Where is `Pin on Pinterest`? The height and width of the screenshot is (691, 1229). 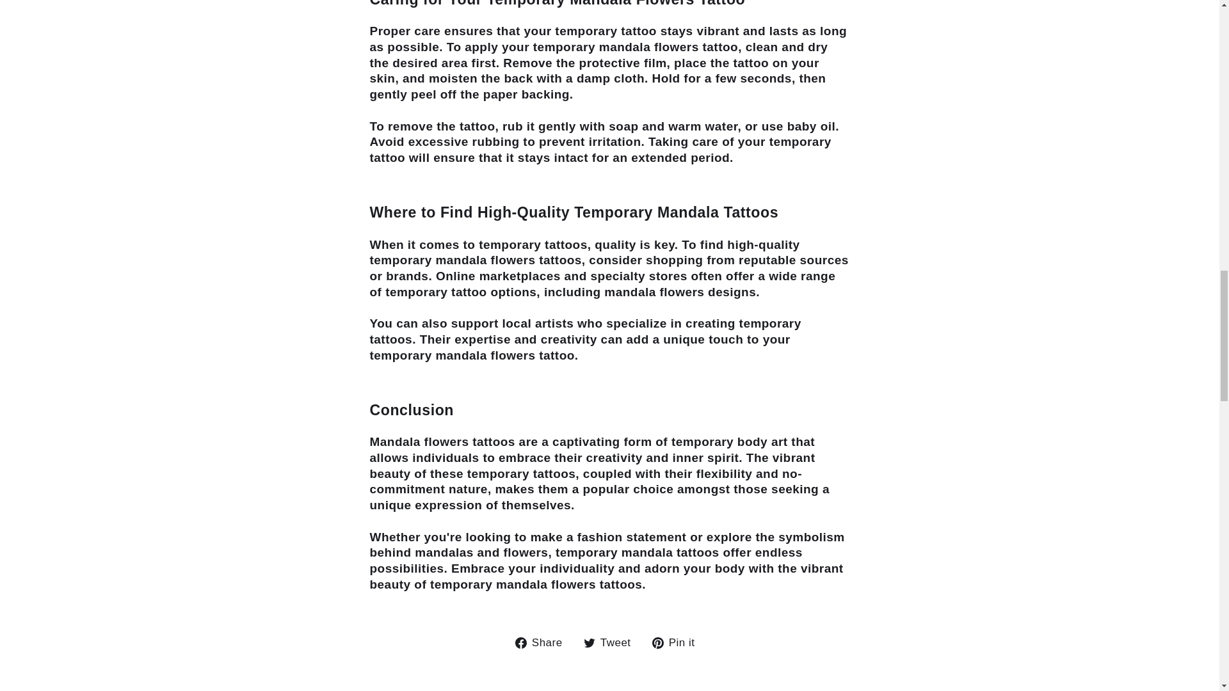
Pin on Pinterest is located at coordinates (679, 642).